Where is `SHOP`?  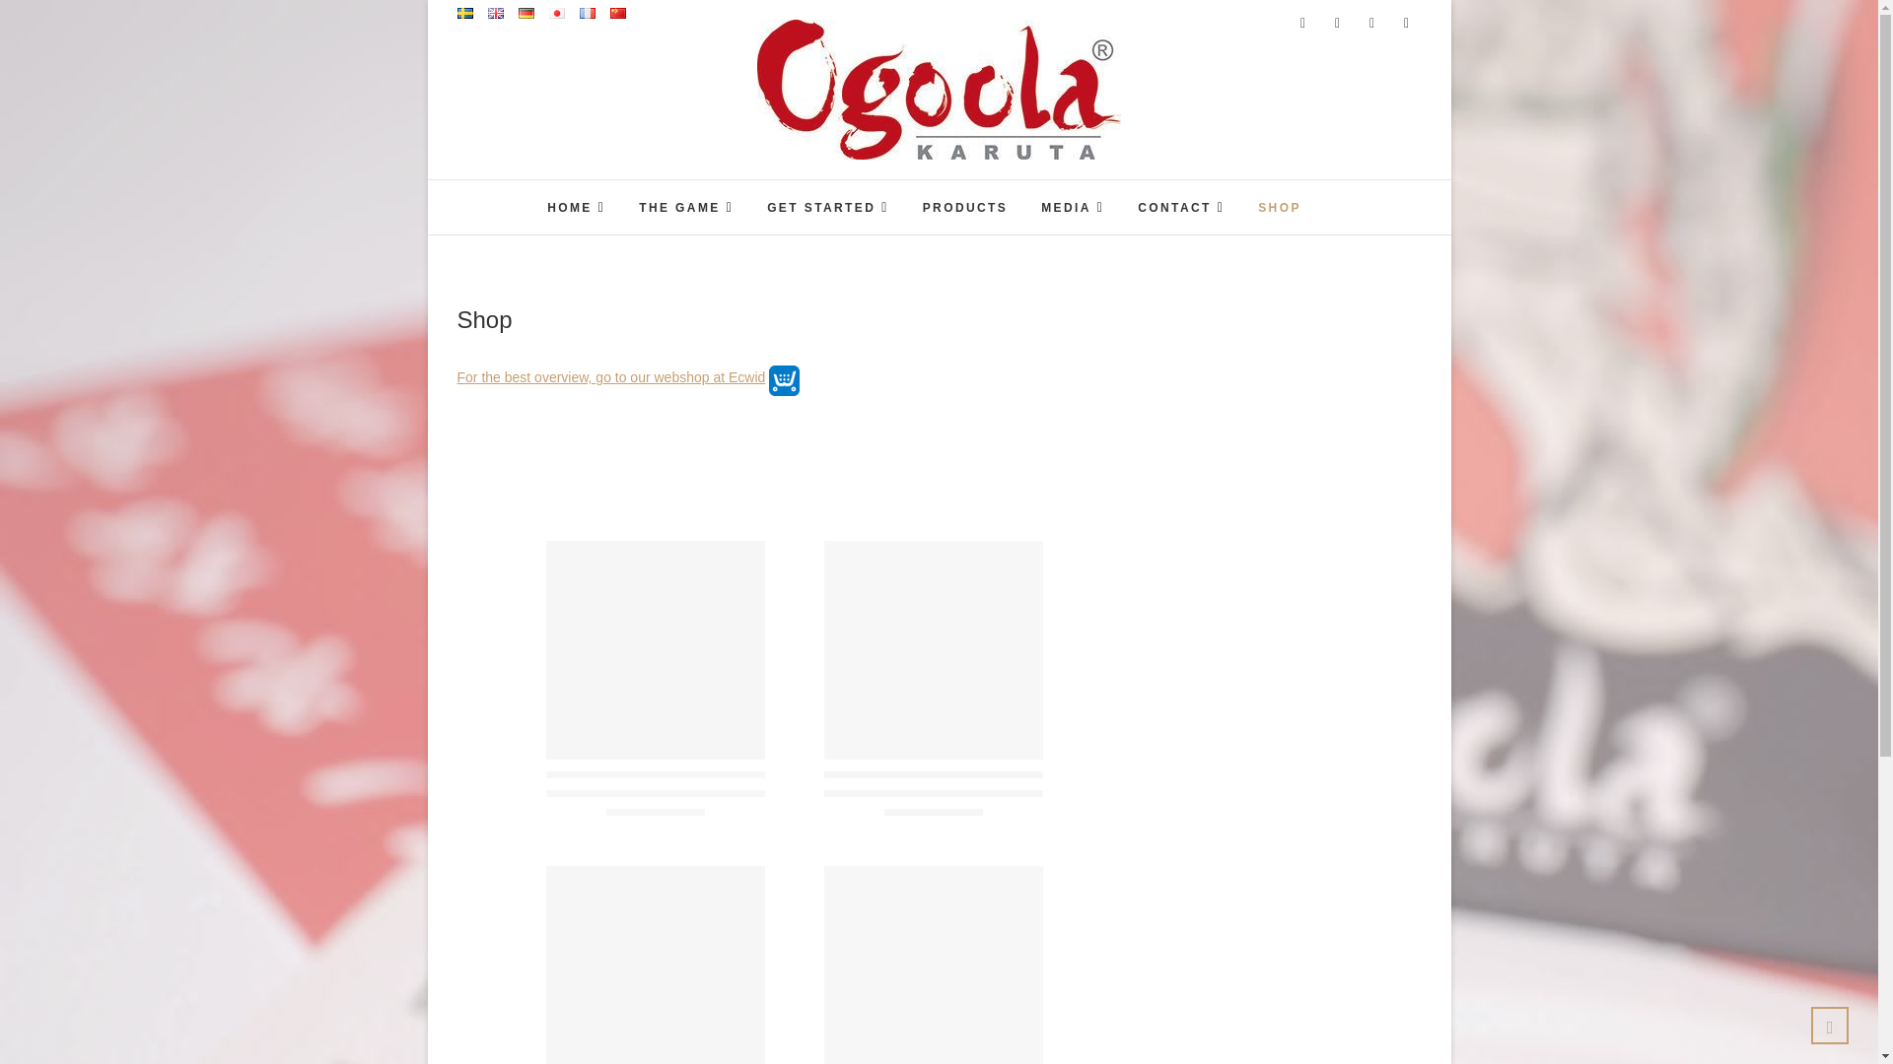
SHOP is located at coordinates (1280, 208).